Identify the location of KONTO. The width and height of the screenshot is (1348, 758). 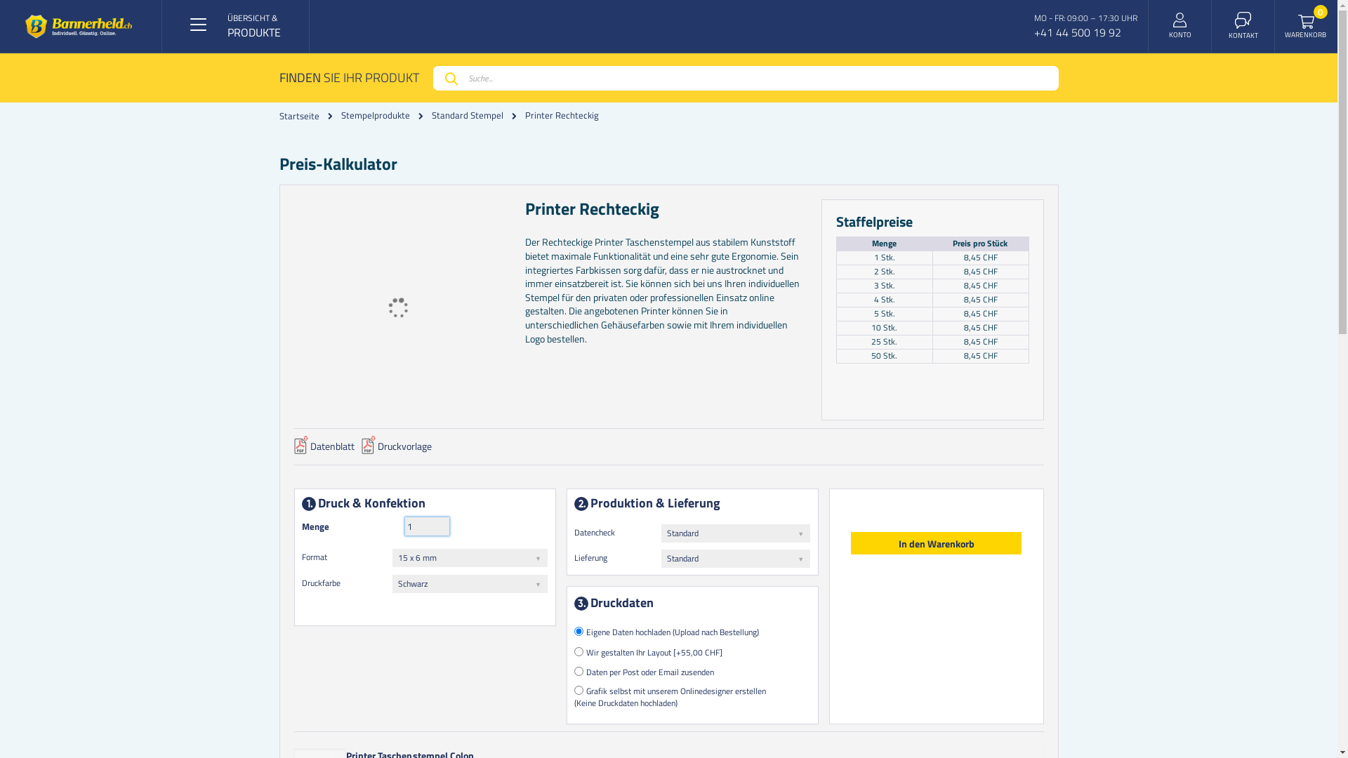
(1179, 27).